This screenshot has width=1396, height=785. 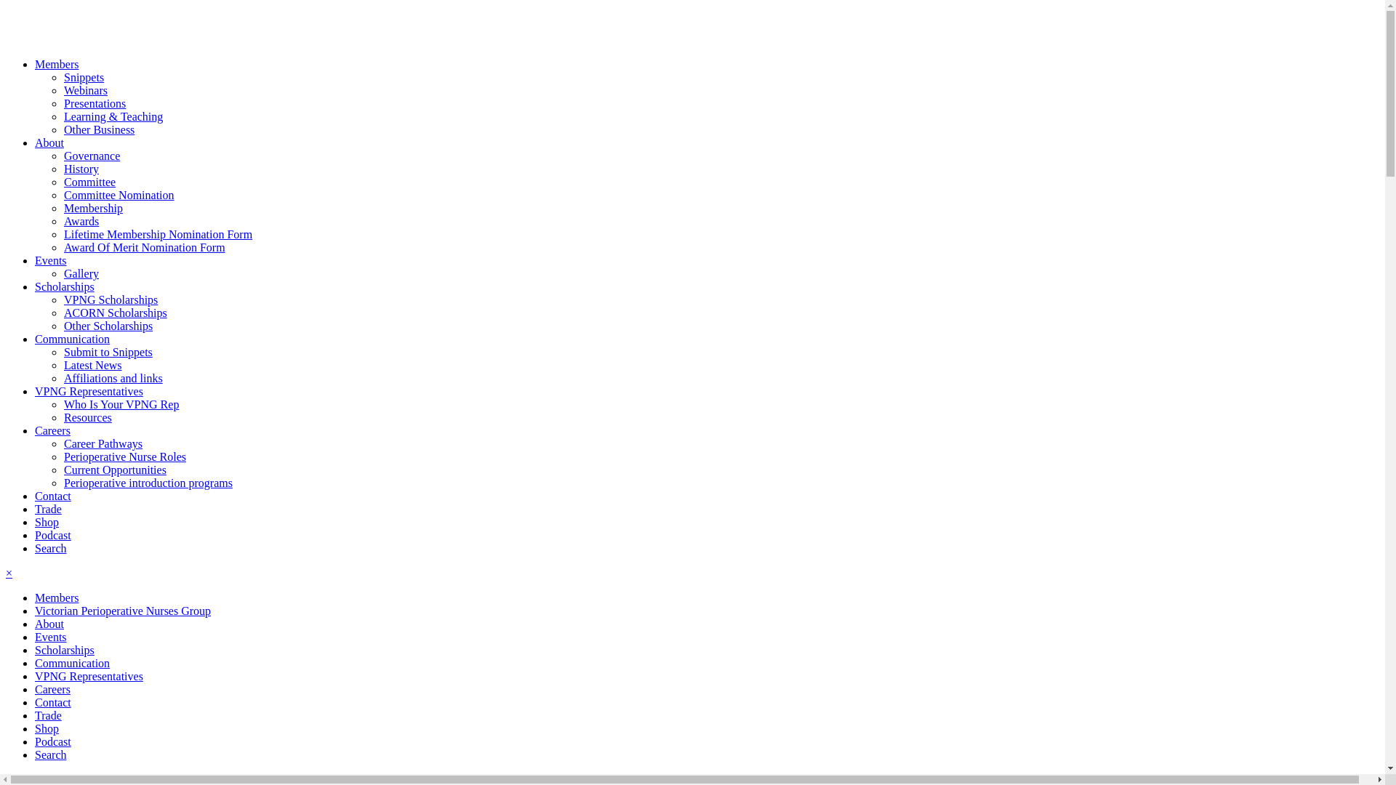 I want to click on Podcast, so click(x=53, y=741).